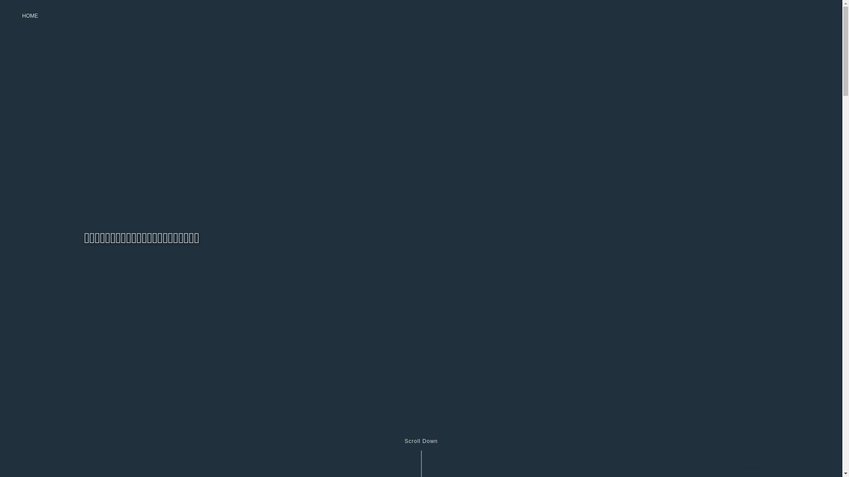  What do you see at coordinates (758, 447) in the screenshot?
I see `Scroll Top` at bounding box center [758, 447].